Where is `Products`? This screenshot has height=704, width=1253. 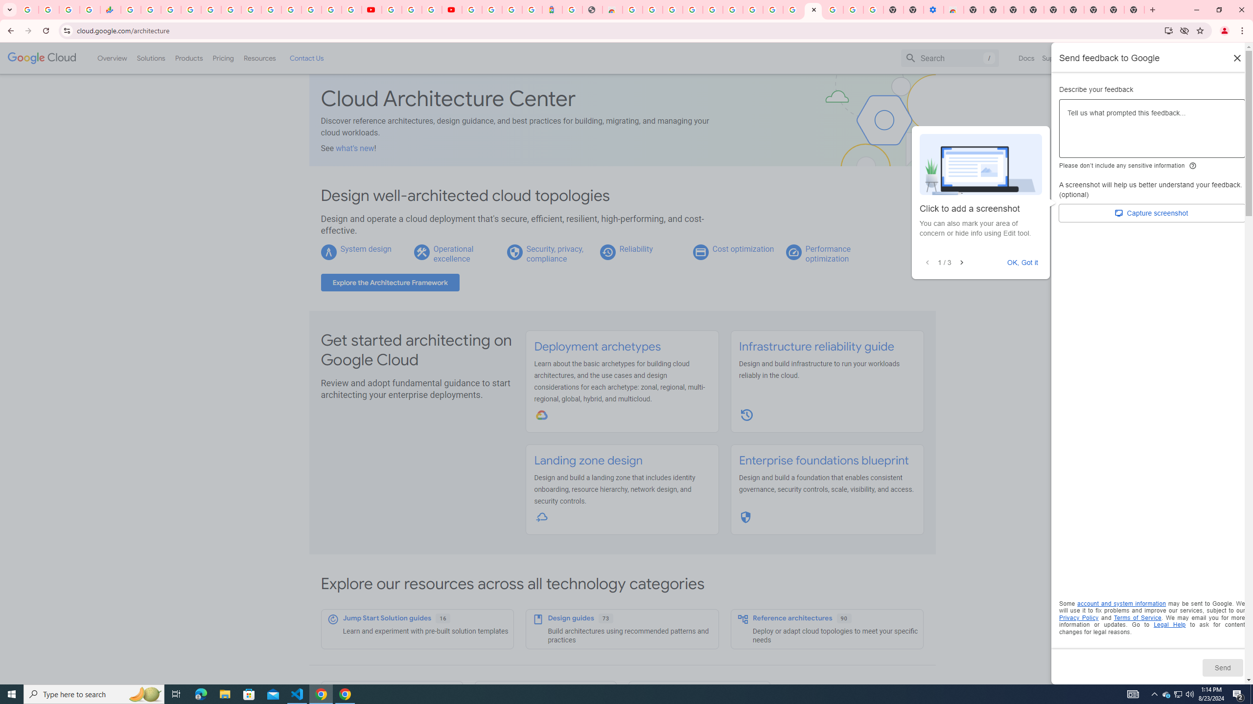 Products is located at coordinates (188, 58).